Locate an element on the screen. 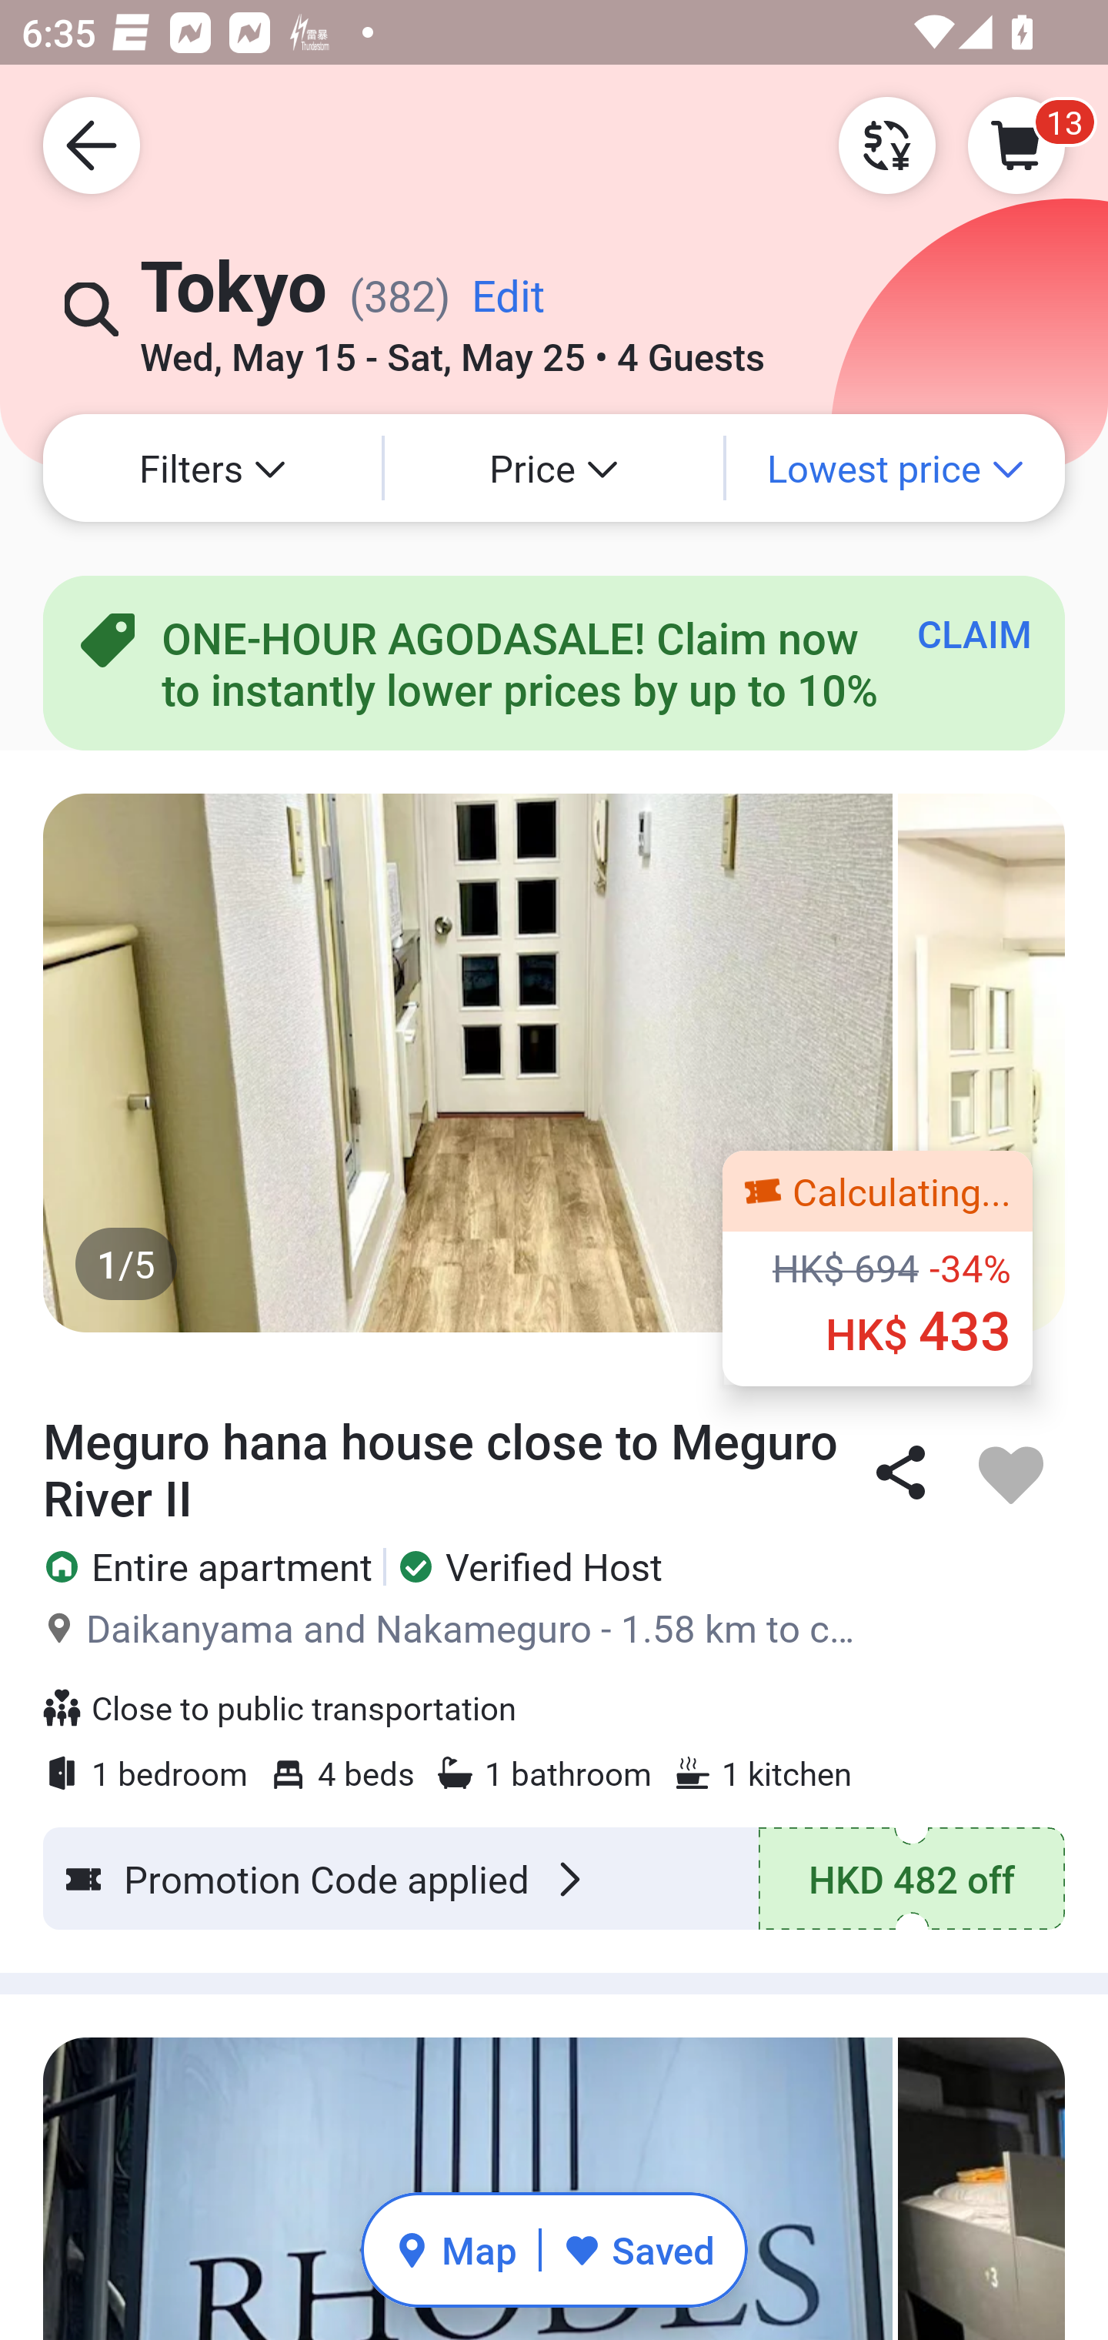  Filters is located at coordinates (212, 468).